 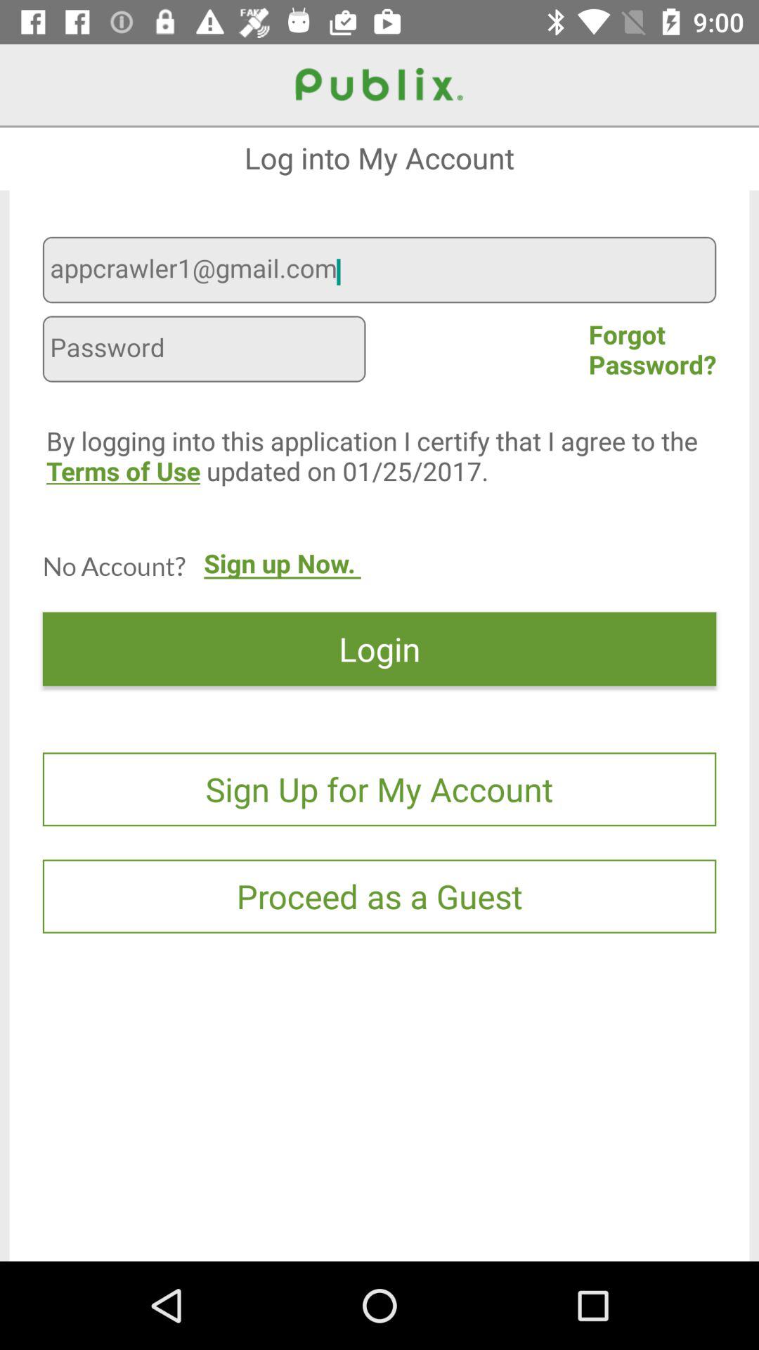 What do you see at coordinates (379, 271) in the screenshot?
I see `select the icon above forgot
password? icon` at bounding box center [379, 271].